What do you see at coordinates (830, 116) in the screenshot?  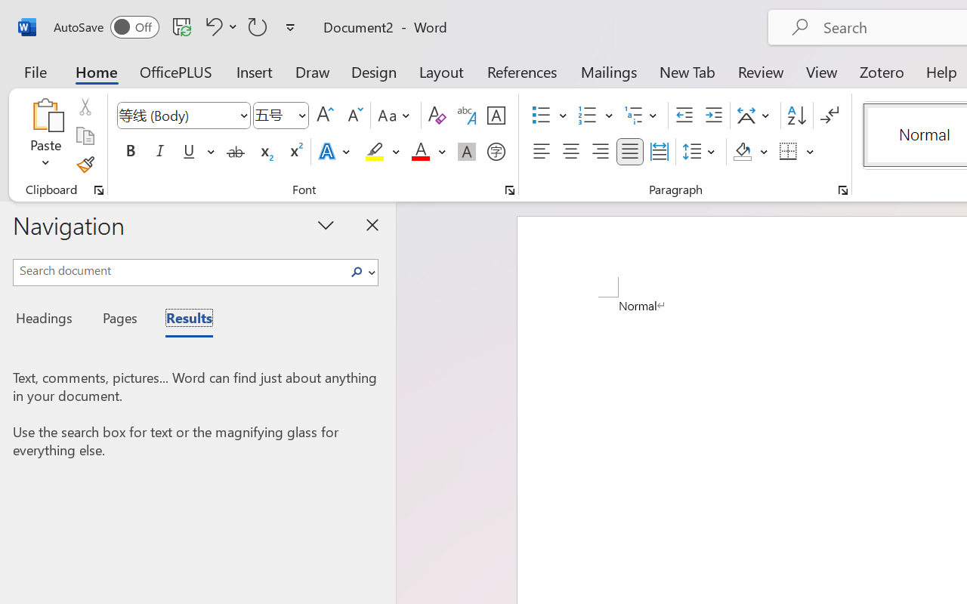 I see `Show/Hide Editing Marks` at bounding box center [830, 116].